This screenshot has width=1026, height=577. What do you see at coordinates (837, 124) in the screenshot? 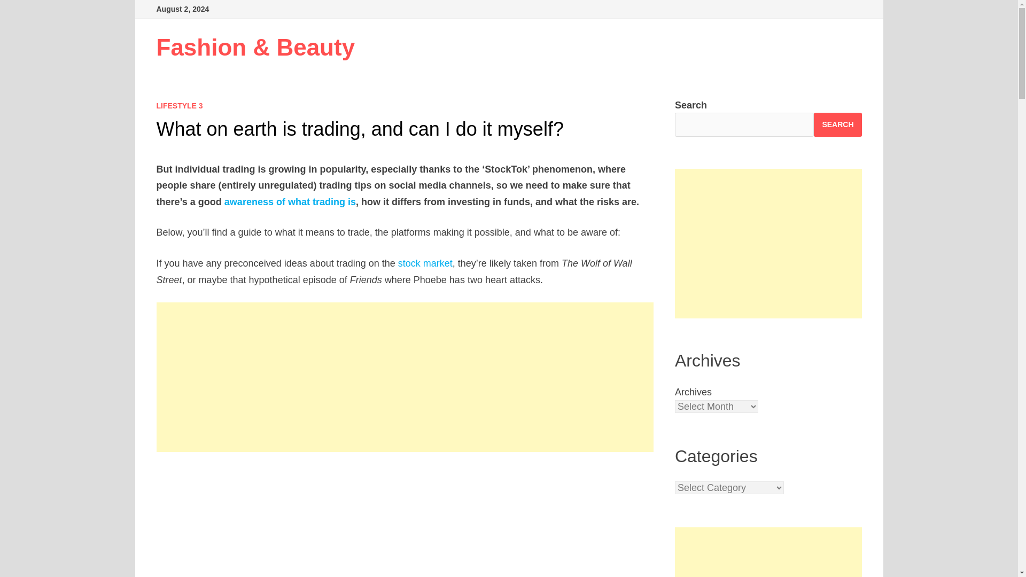
I see `SEARCH` at bounding box center [837, 124].